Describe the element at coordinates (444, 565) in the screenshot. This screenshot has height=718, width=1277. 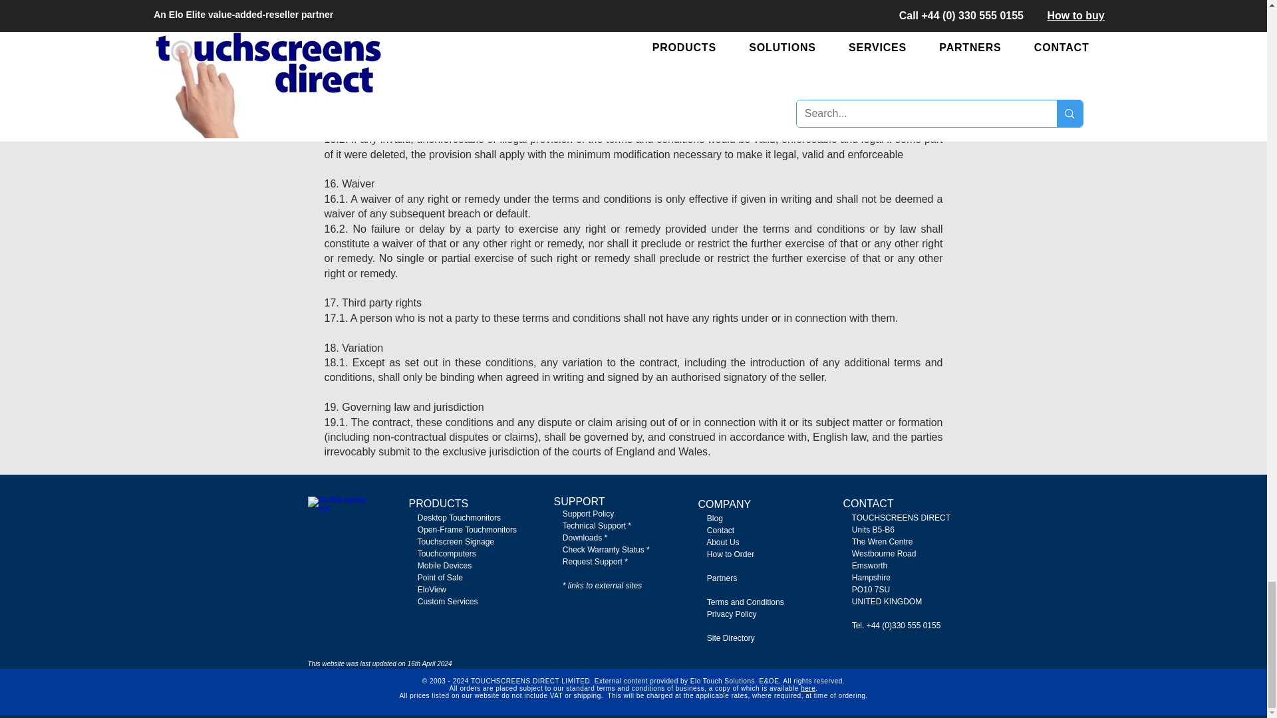
I see `Mobile Devices` at that location.